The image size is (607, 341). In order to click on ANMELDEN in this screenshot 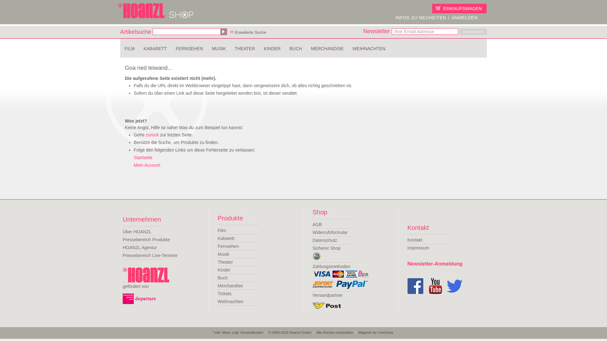, I will do `click(465, 17)`.